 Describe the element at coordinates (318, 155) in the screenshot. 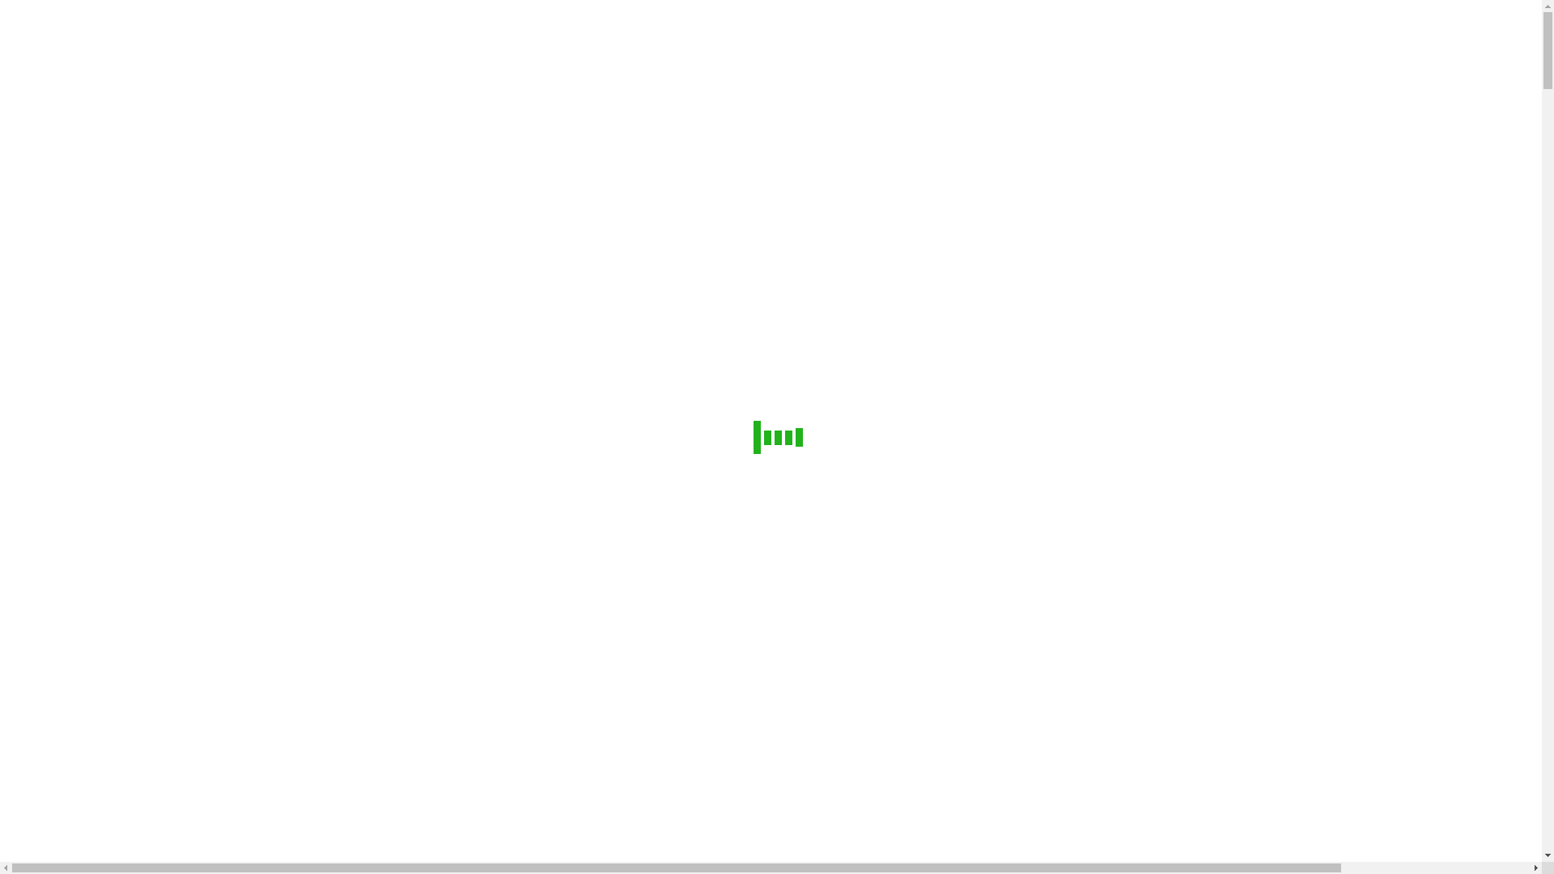

I see `Instagram page opens in new window` at that location.